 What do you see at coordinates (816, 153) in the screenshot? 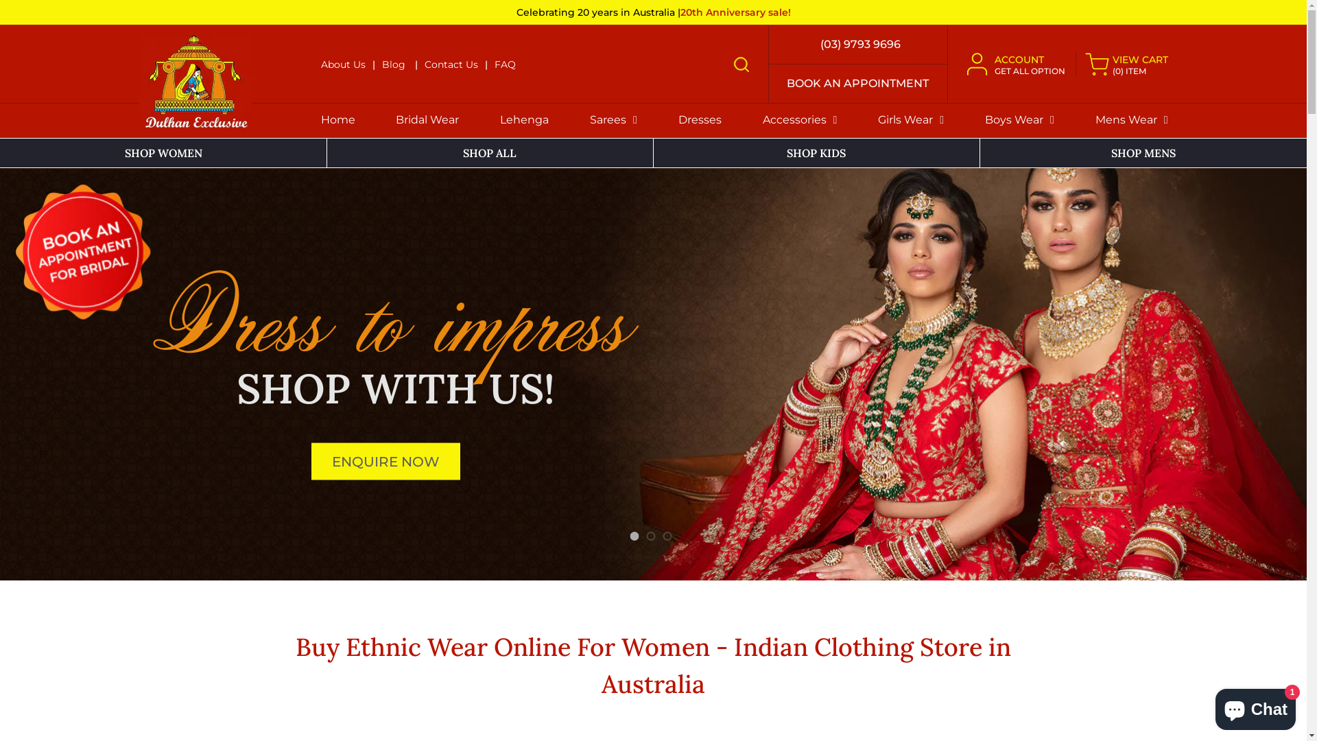
I see `SHOP KIDS` at bounding box center [816, 153].